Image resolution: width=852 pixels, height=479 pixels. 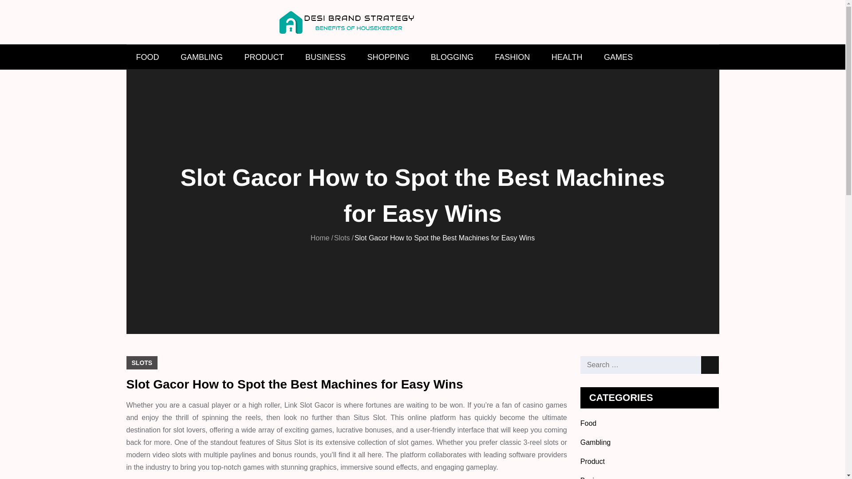 I want to click on BUSINESS, so click(x=325, y=57).